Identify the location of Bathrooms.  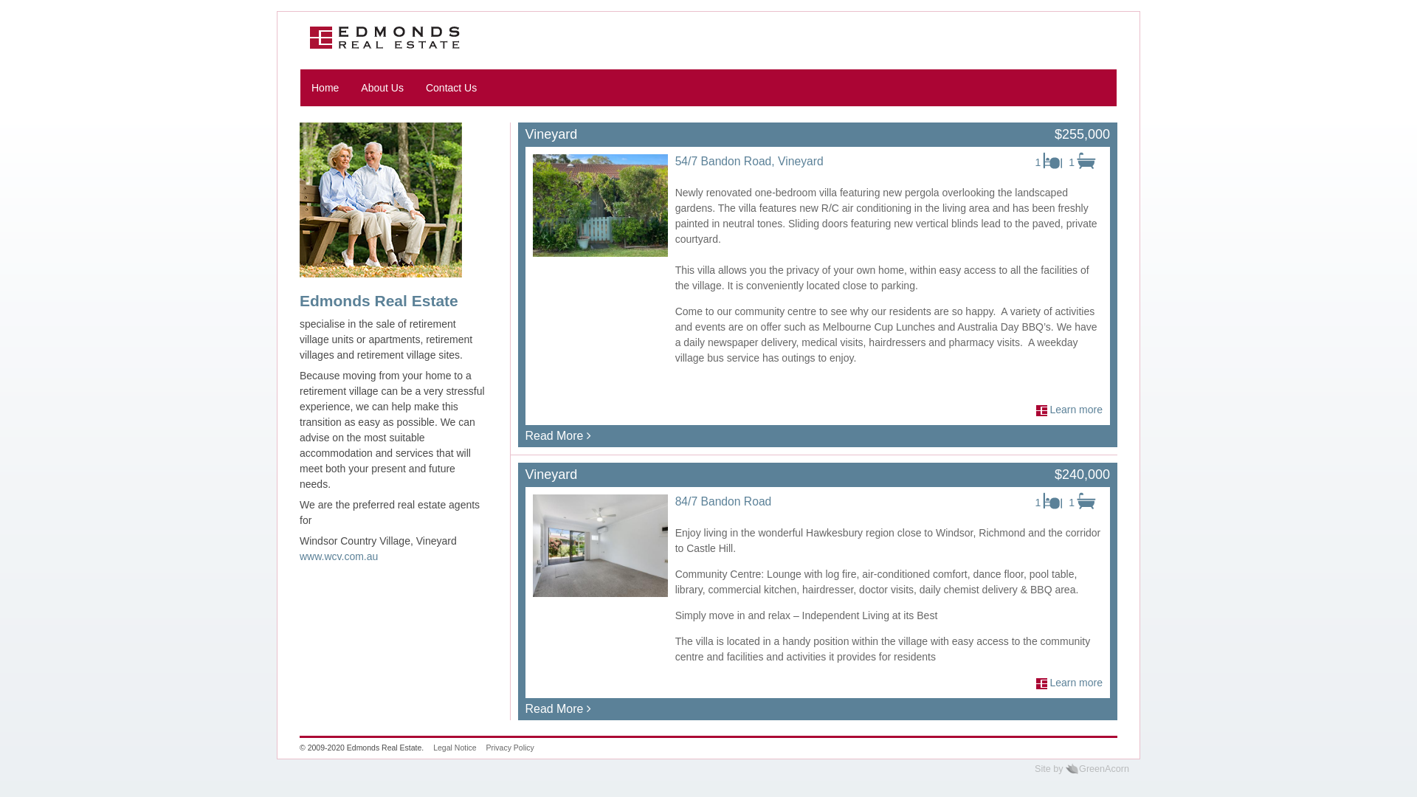
(1089, 501).